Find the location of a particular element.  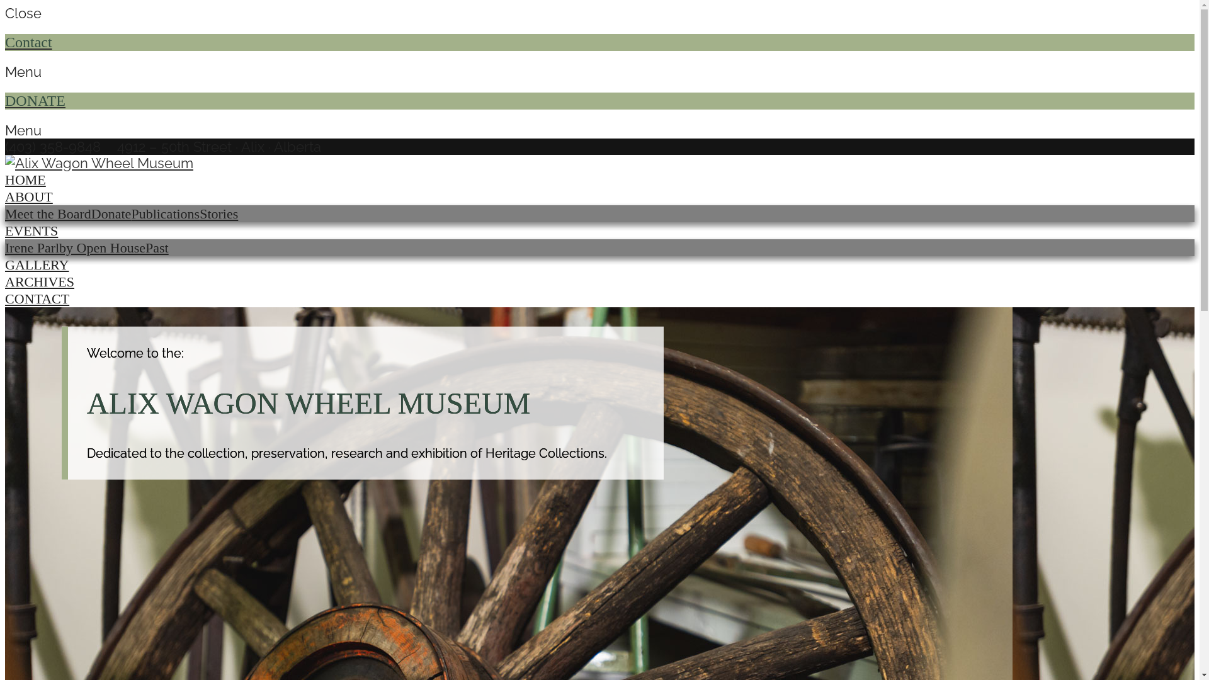

EVENTS is located at coordinates (31, 230).